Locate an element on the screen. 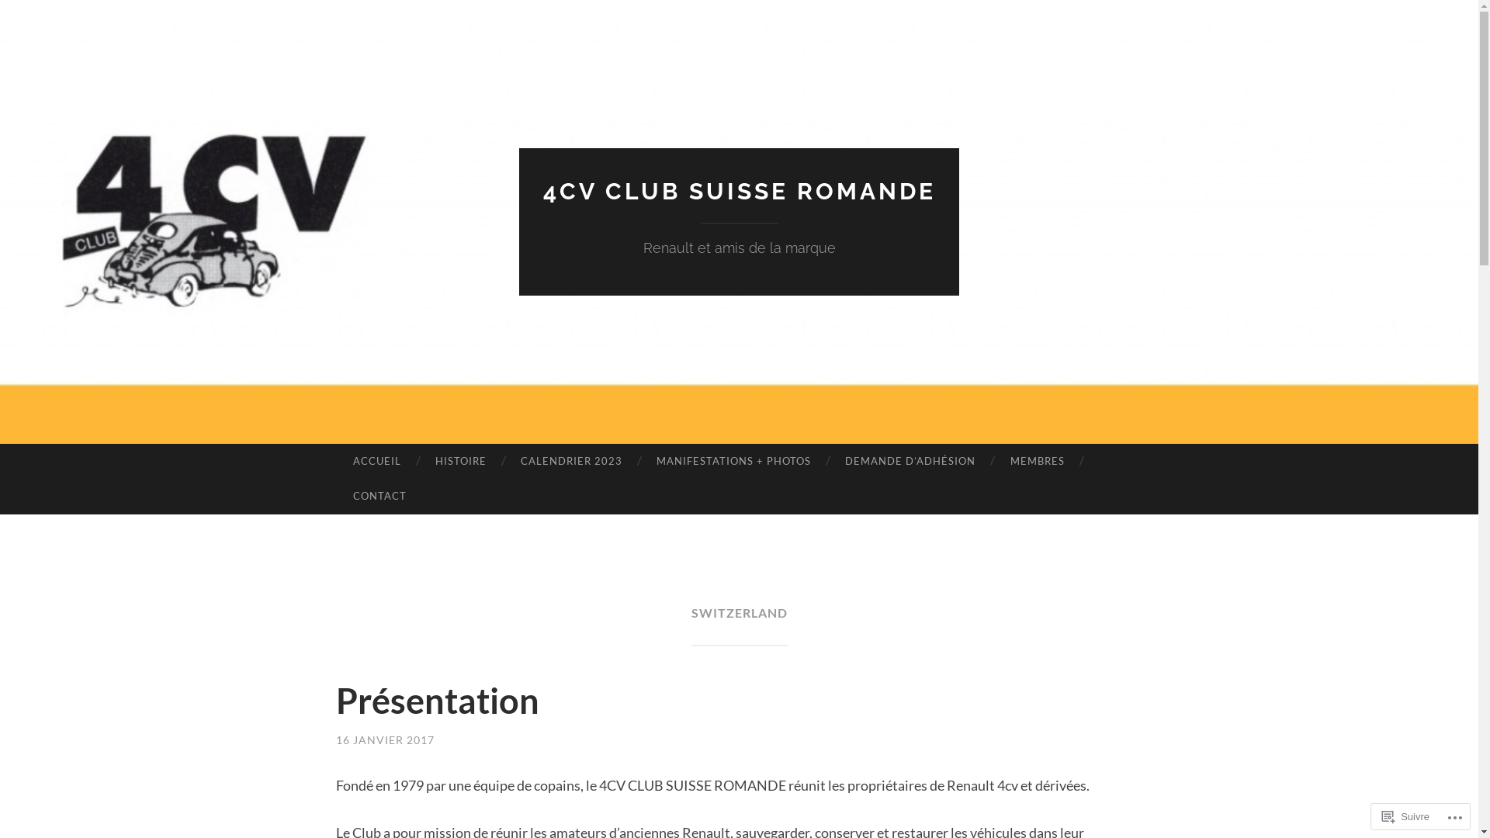 The image size is (1490, 838). MANIFESTATIONS + PHOTOS is located at coordinates (734, 462).